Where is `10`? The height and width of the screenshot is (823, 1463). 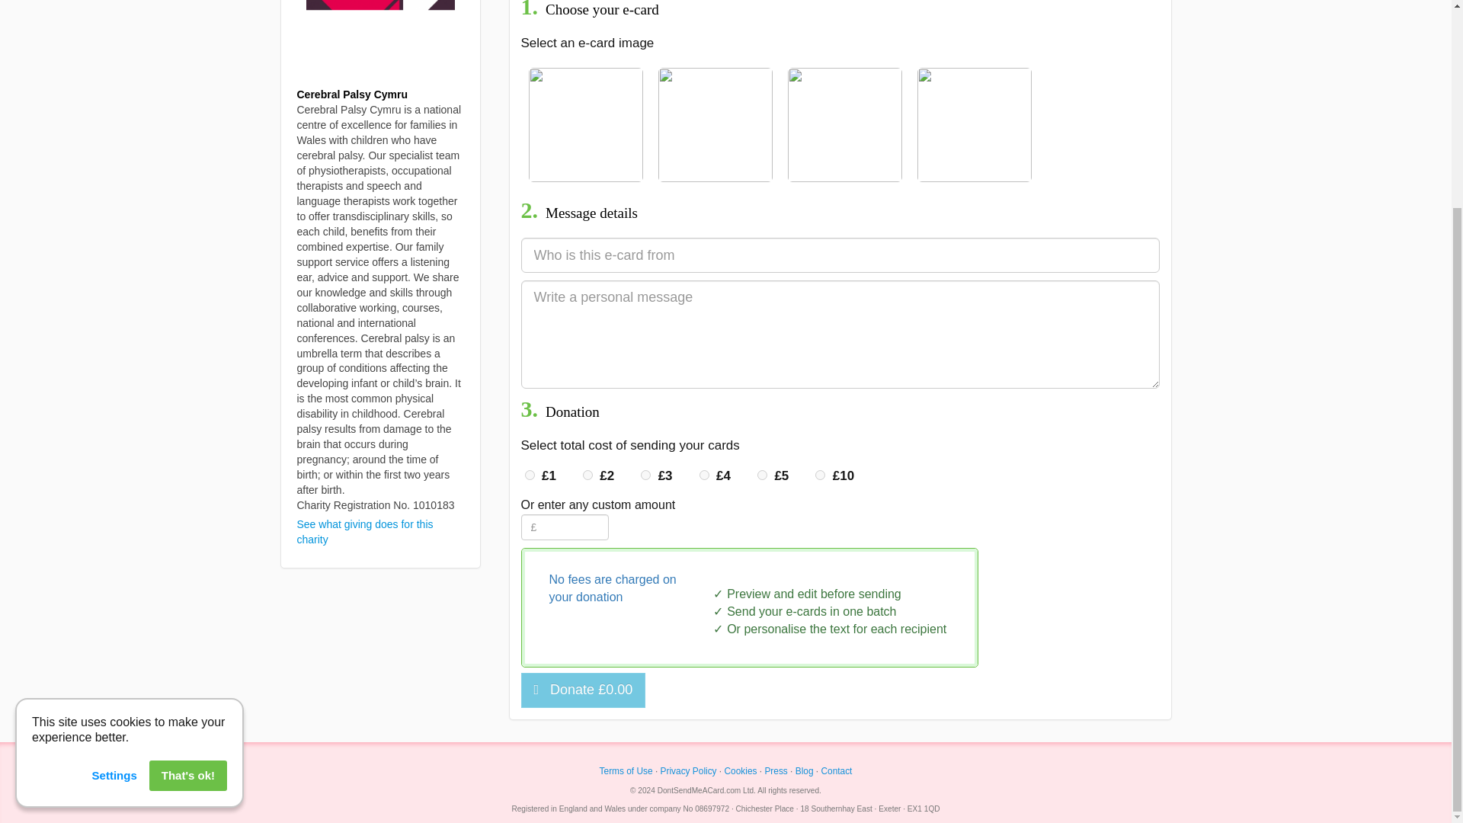 10 is located at coordinates (820, 474).